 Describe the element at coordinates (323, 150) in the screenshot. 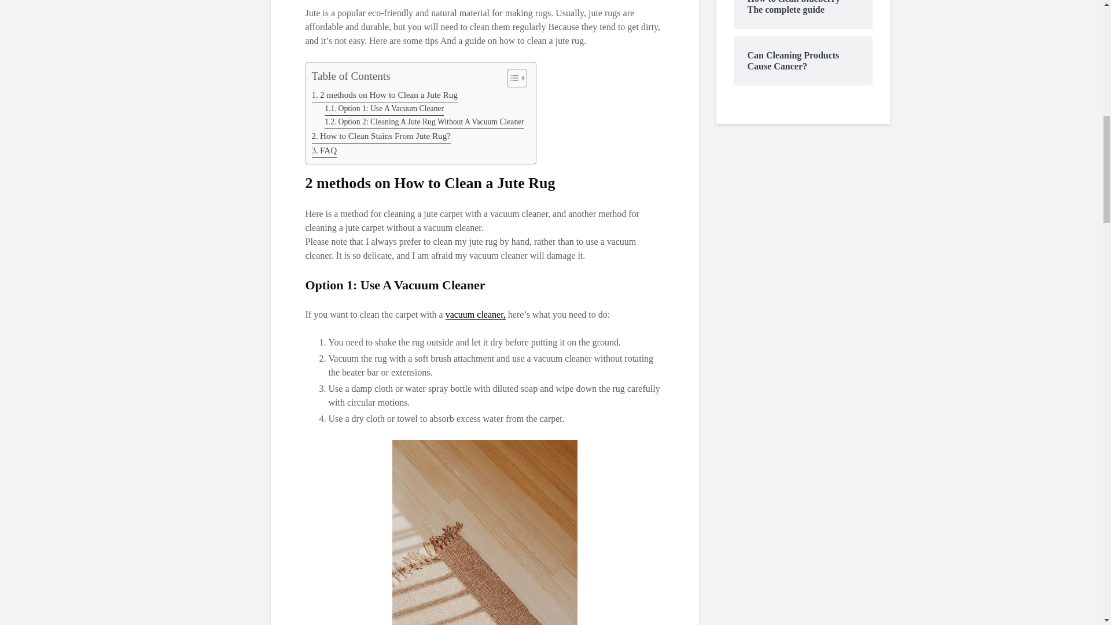

I see `FAQ` at that location.